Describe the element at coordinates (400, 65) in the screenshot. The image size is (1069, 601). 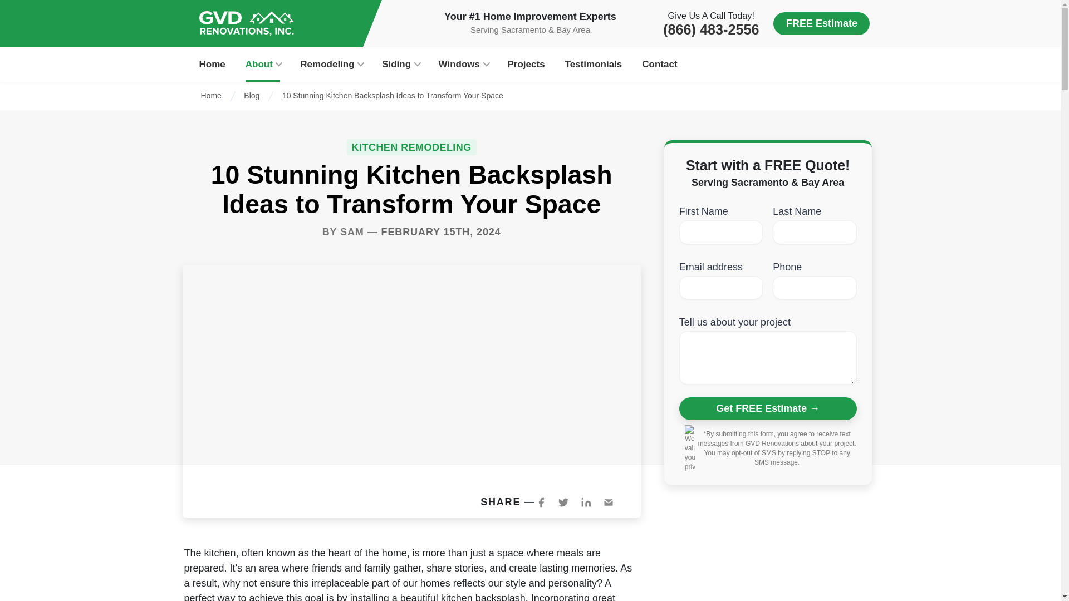
I see `Siding` at that location.